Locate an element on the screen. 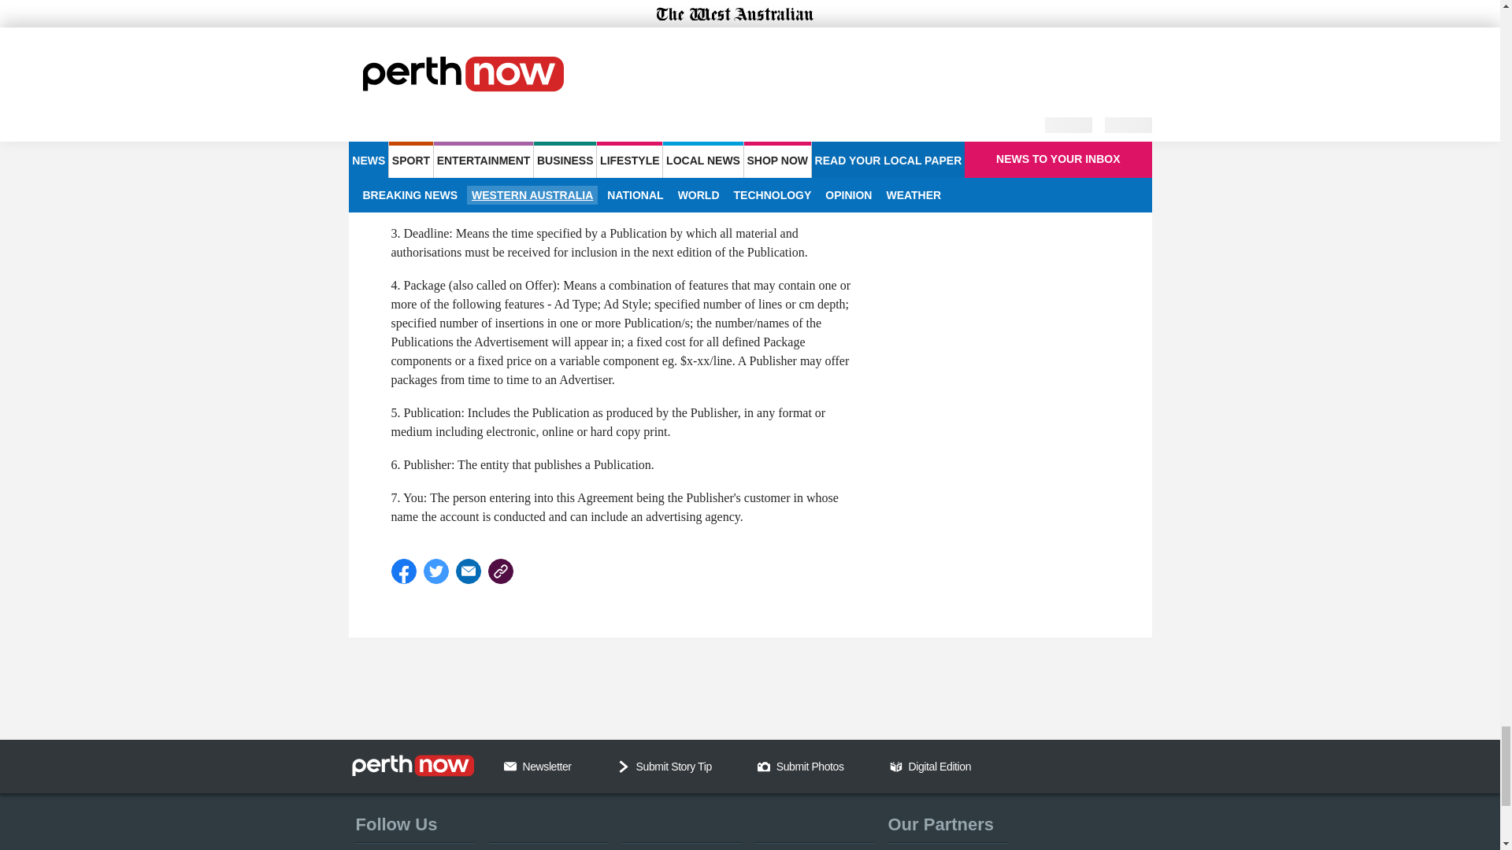 Image resolution: width=1512 pixels, height=850 pixels. Get Digital Edition is located at coordinates (896, 766).